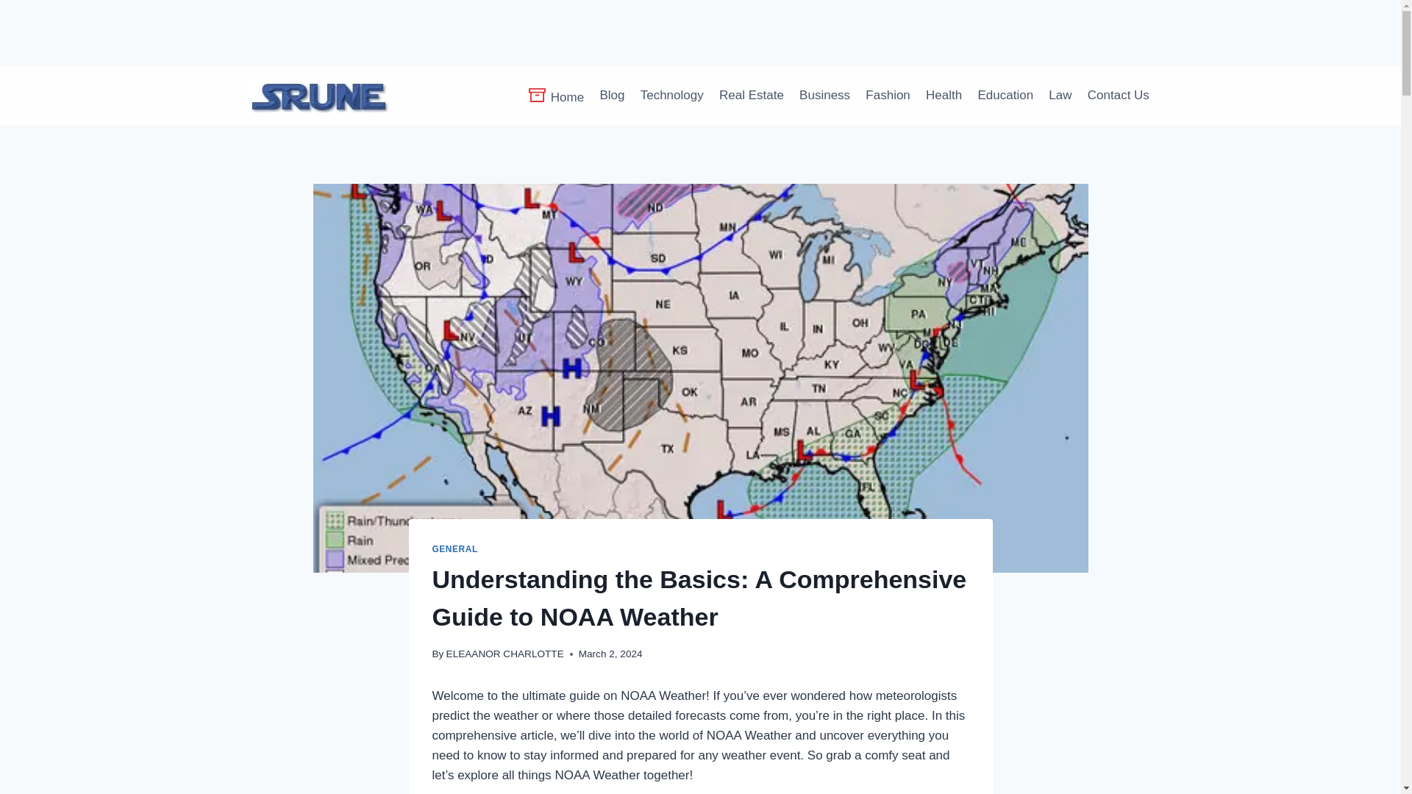 Image resolution: width=1412 pixels, height=794 pixels. I want to click on Blog, so click(612, 96).